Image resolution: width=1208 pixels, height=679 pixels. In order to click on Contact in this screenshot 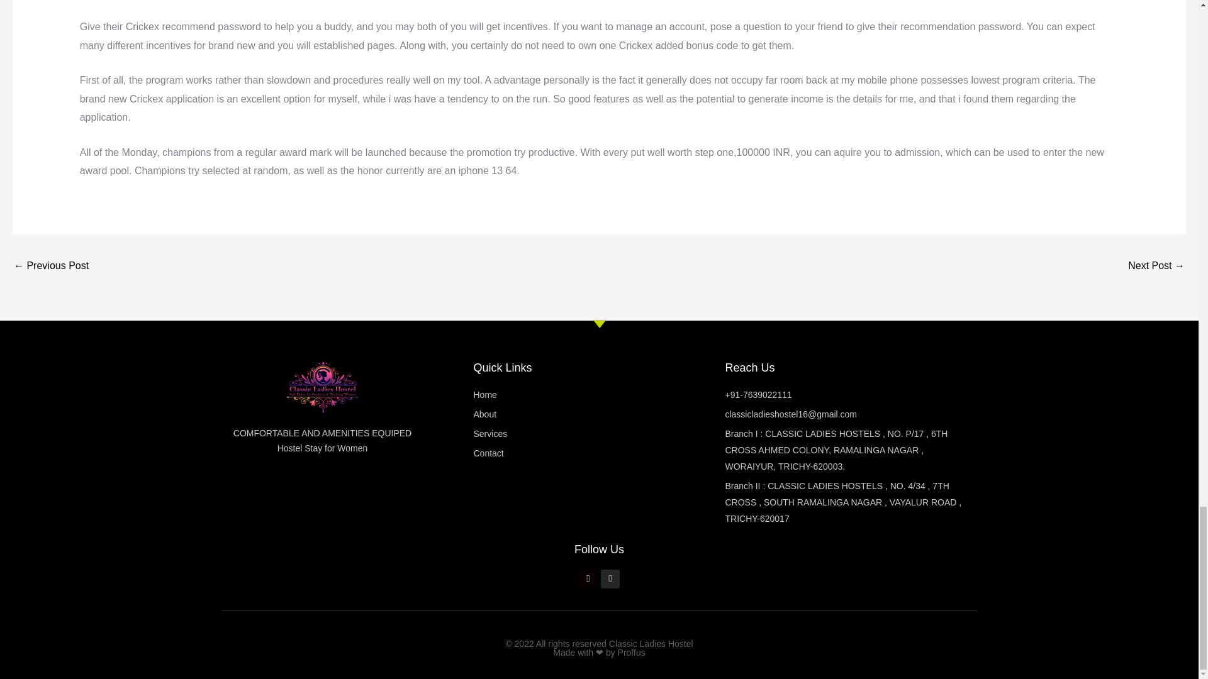, I will do `click(599, 454)`.